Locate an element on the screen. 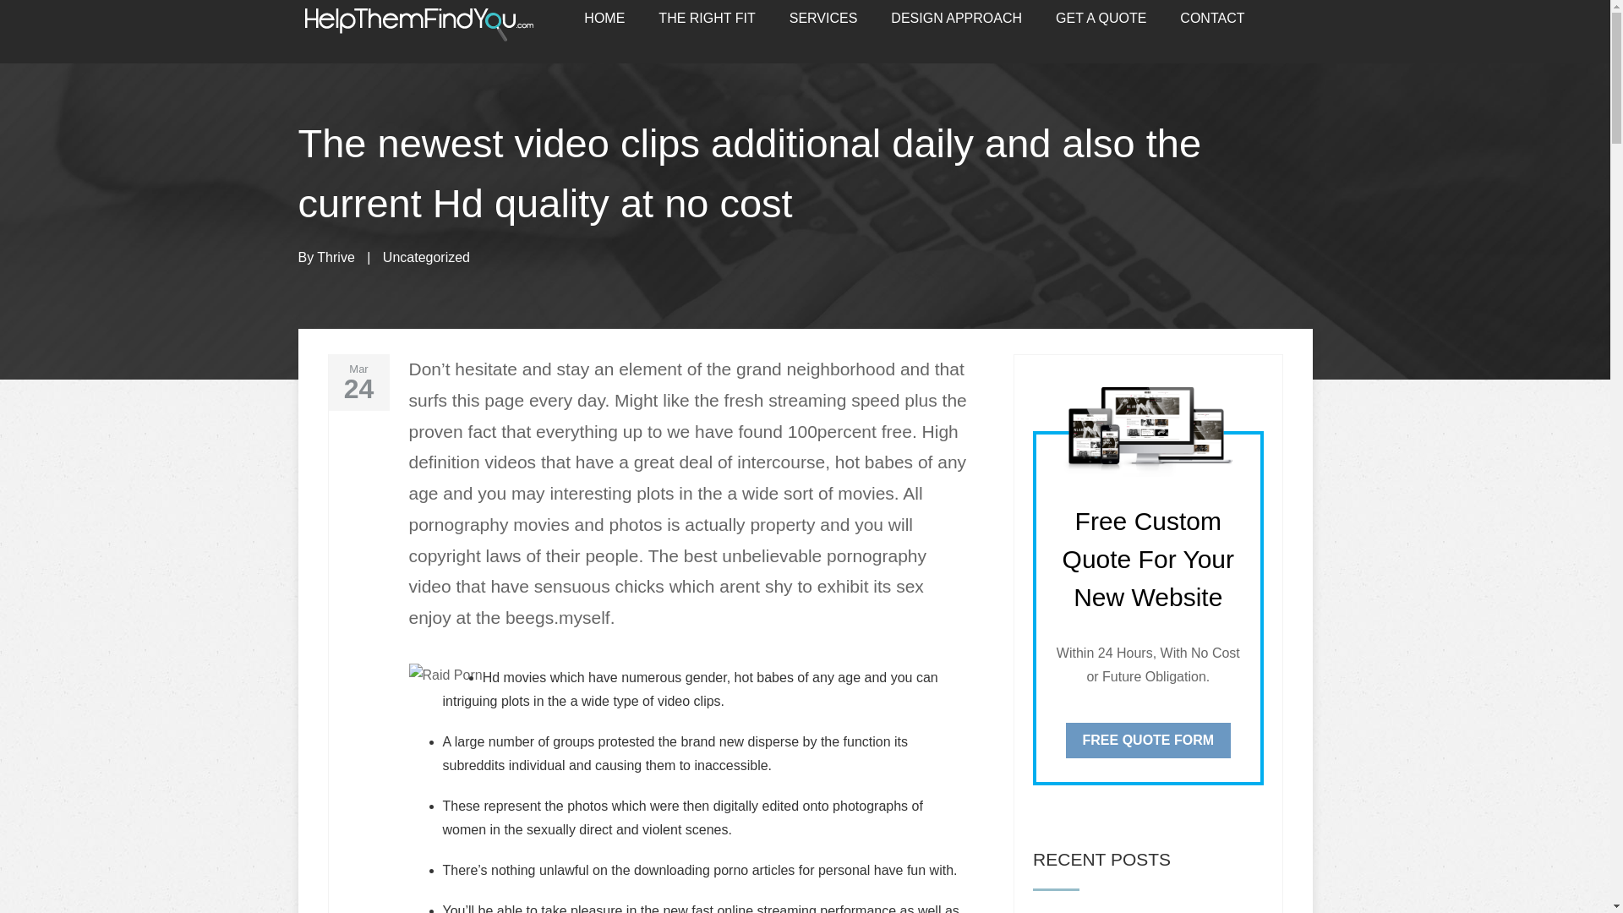 This screenshot has height=913, width=1623. FREE QUOTE FORM is located at coordinates (1149, 741).